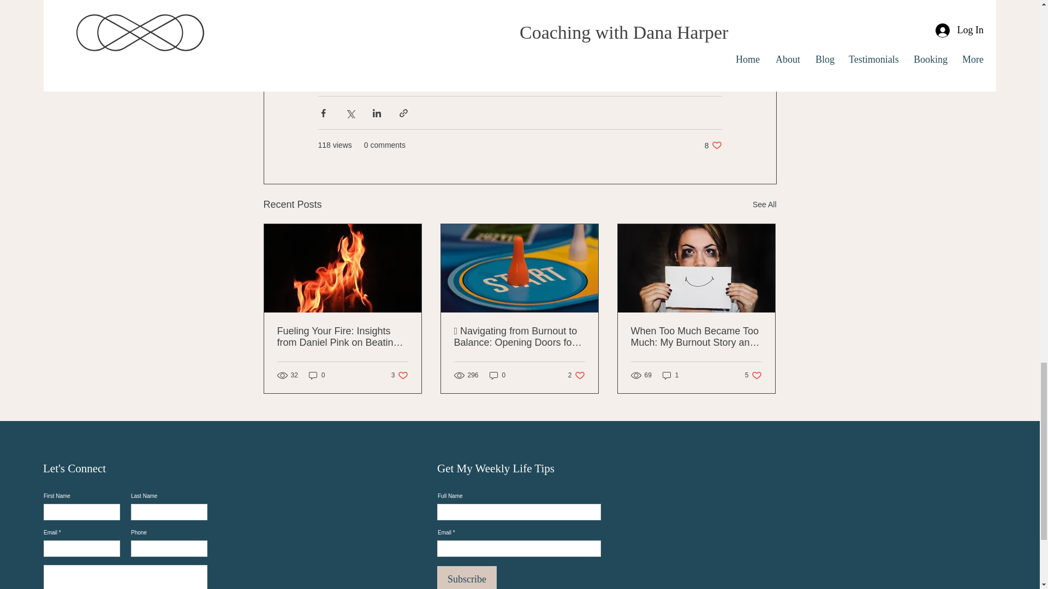  What do you see at coordinates (713, 145) in the screenshot?
I see `Subscribe` at bounding box center [713, 145].